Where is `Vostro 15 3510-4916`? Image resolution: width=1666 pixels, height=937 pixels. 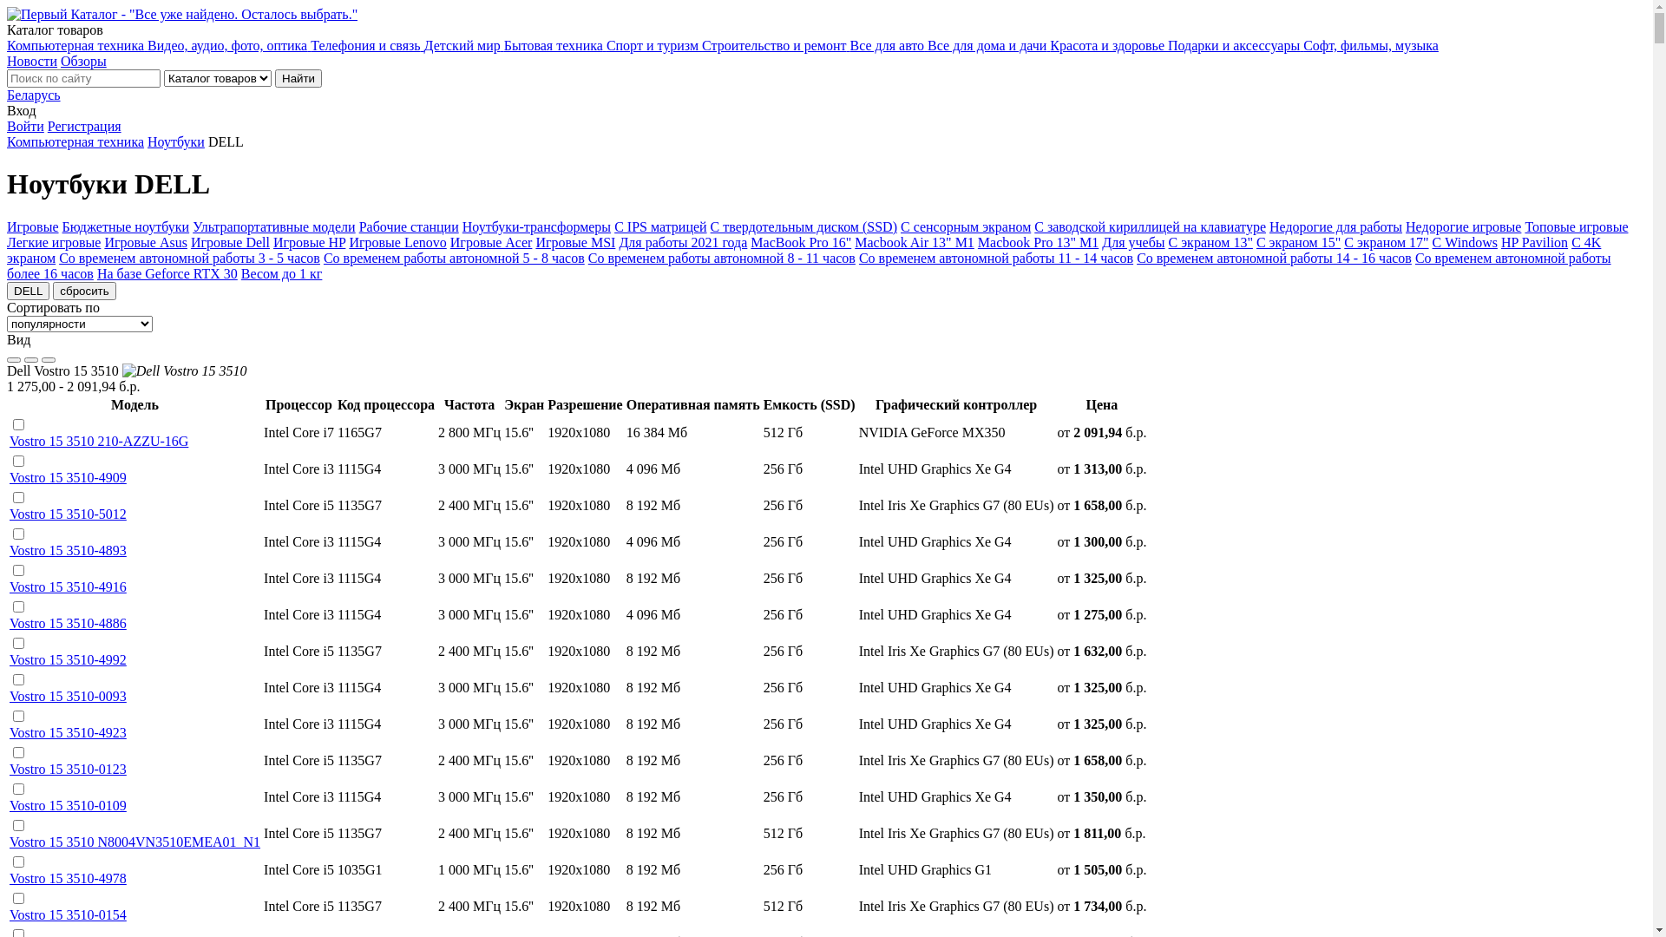
Vostro 15 3510-4916 is located at coordinates (68, 586).